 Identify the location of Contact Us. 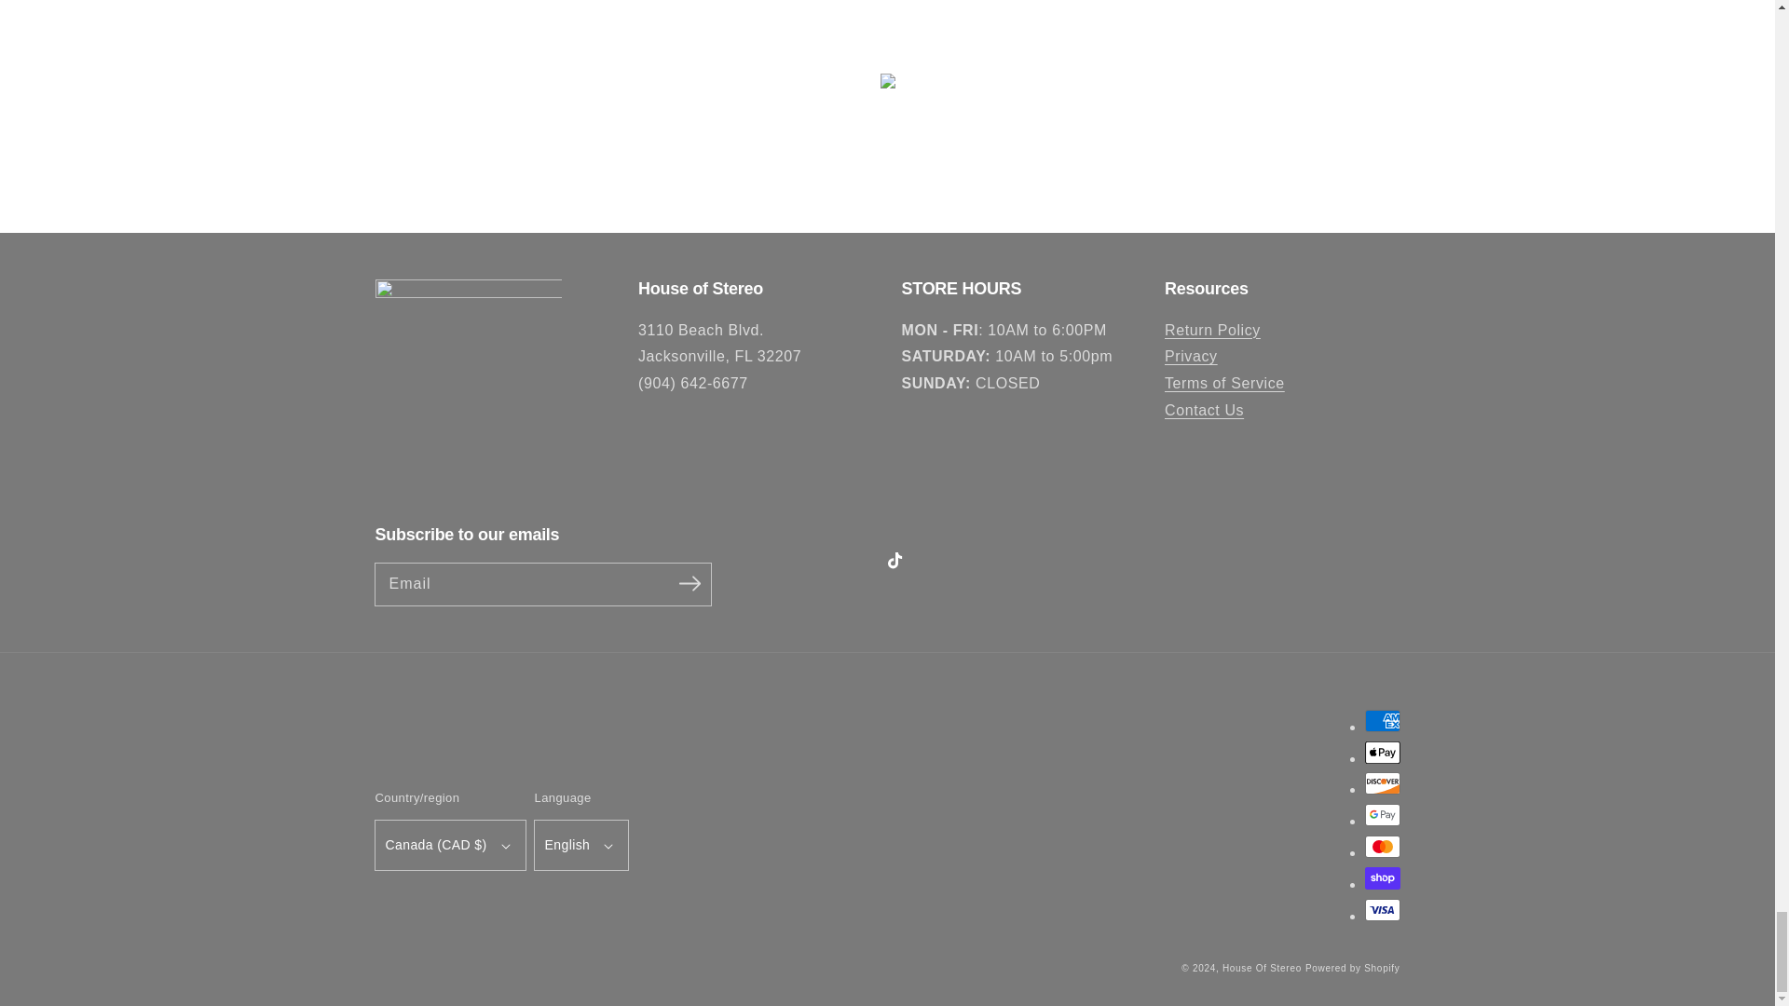
(1204, 410).